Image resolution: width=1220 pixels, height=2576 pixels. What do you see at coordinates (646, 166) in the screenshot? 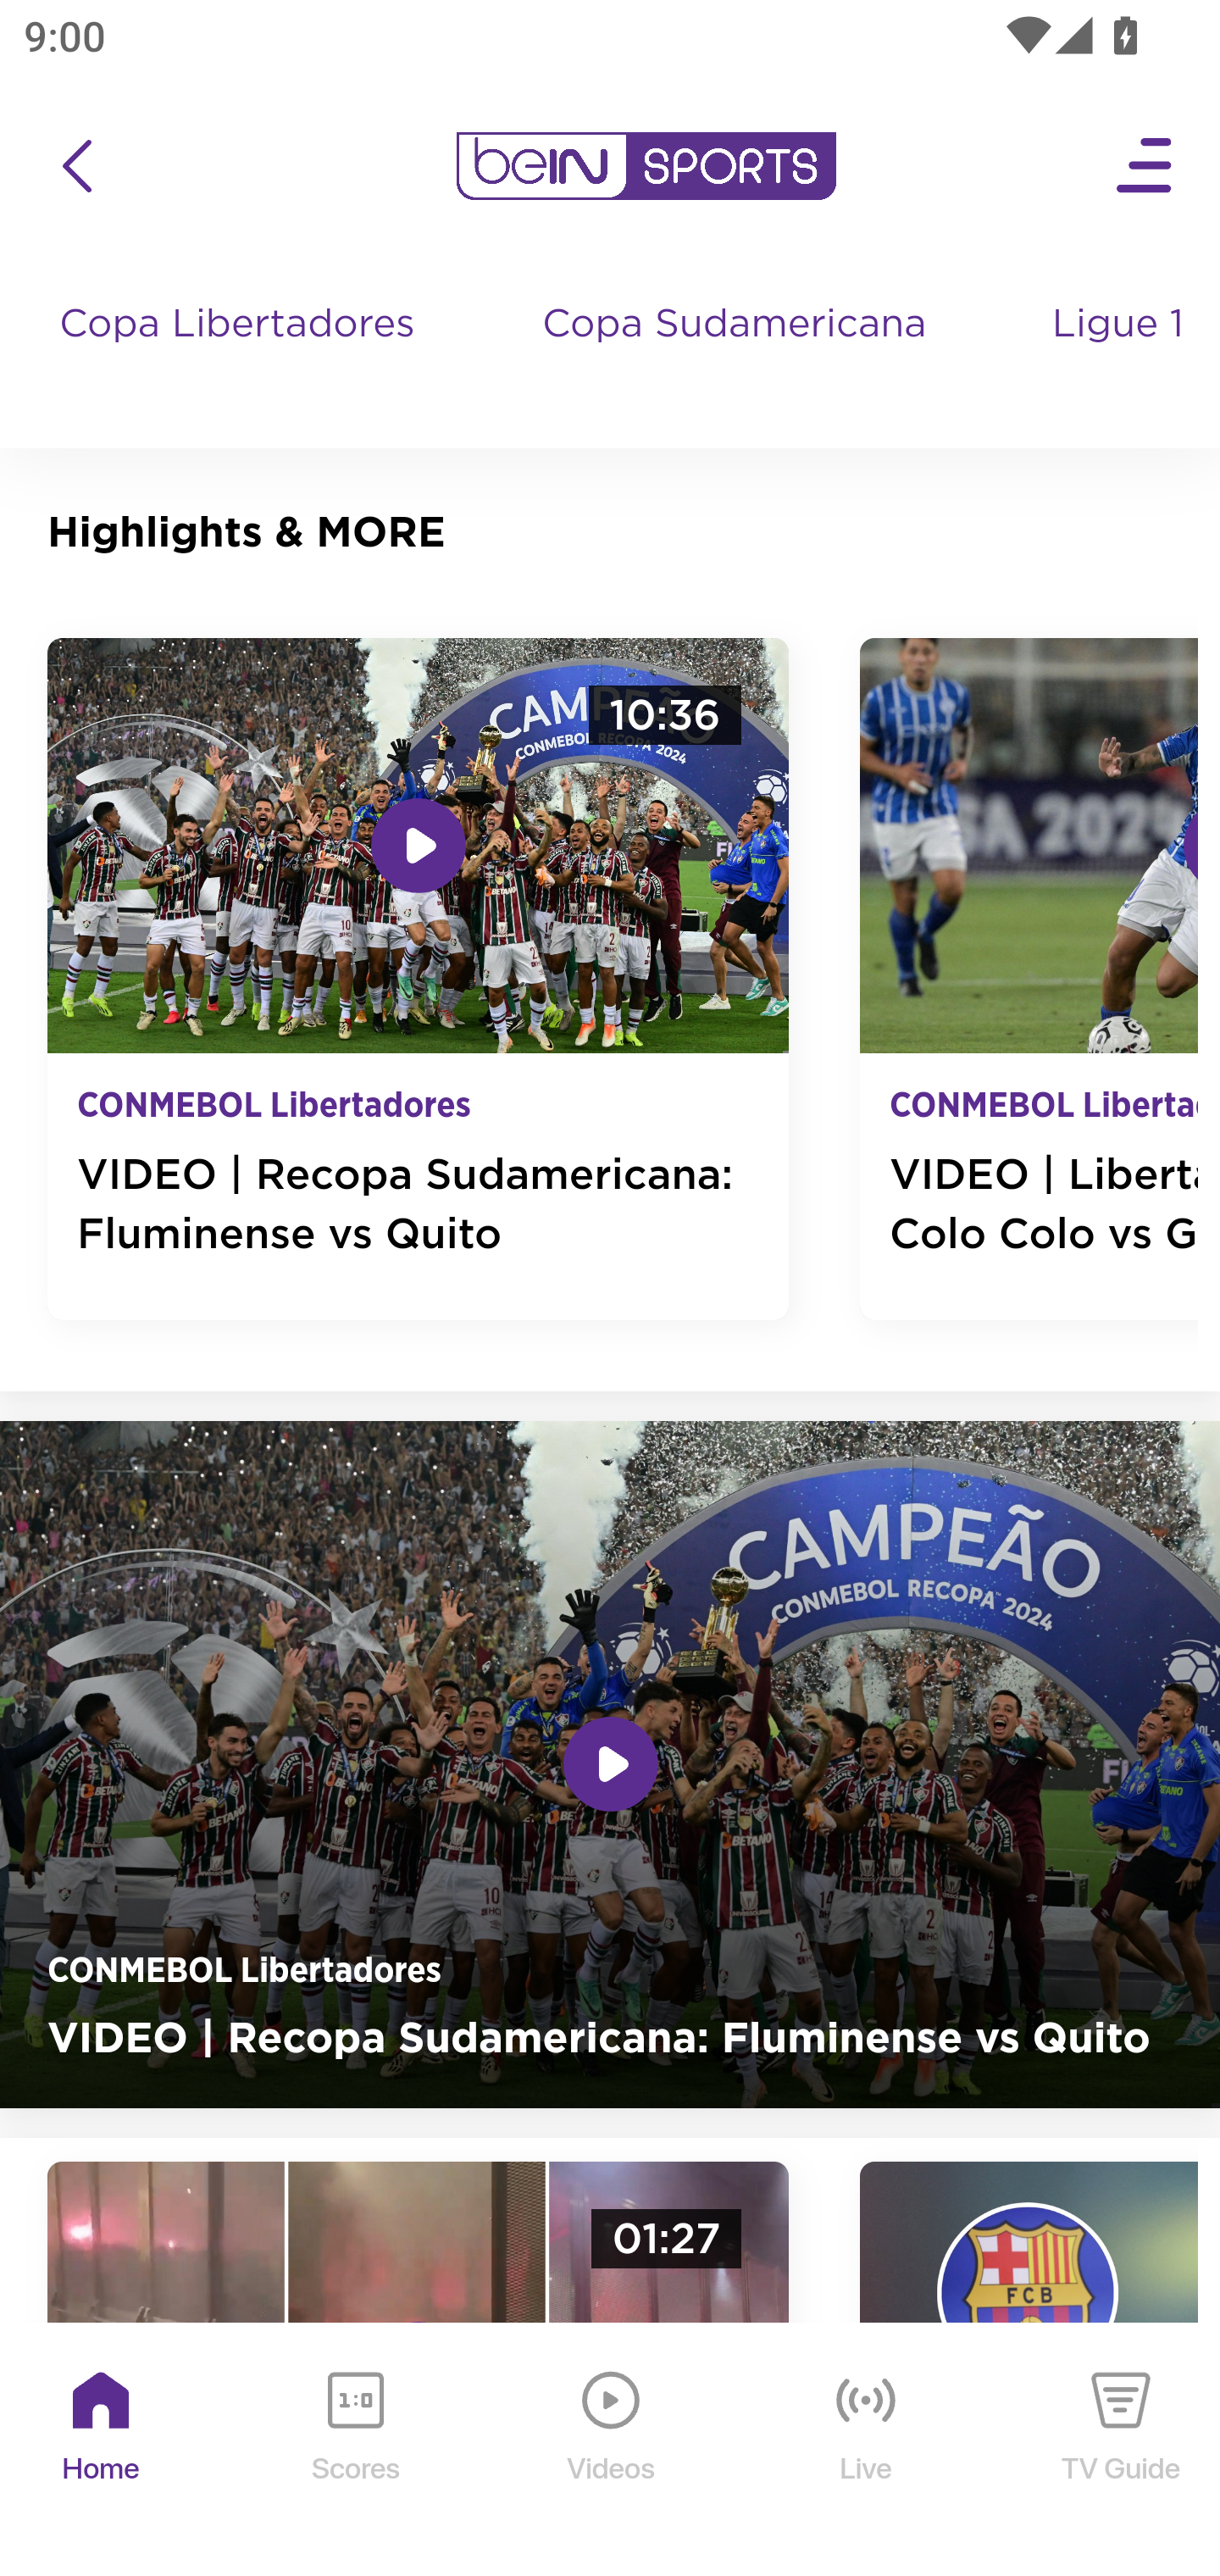
I see `en-us?platform=mobile_android bein logo` at bounding box center [646, 166].